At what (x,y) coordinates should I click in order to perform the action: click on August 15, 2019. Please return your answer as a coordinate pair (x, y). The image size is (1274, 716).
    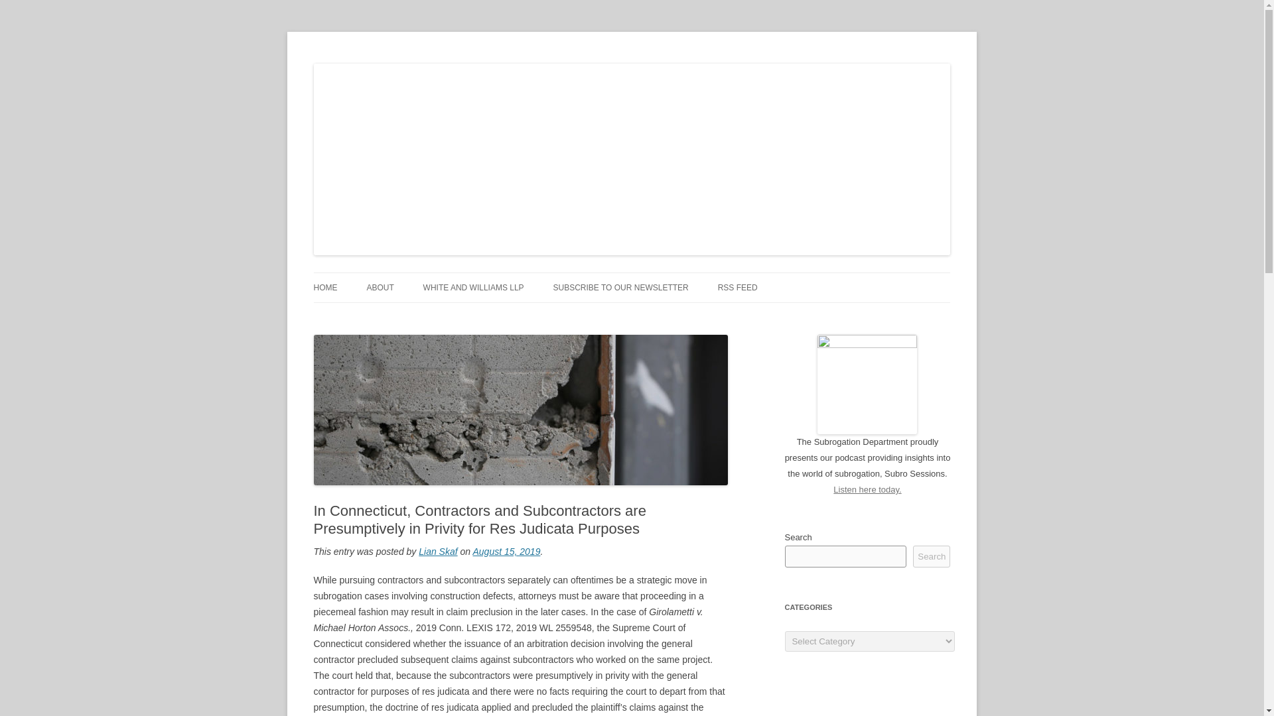
    Looking at the image, I should click on (506, 552).